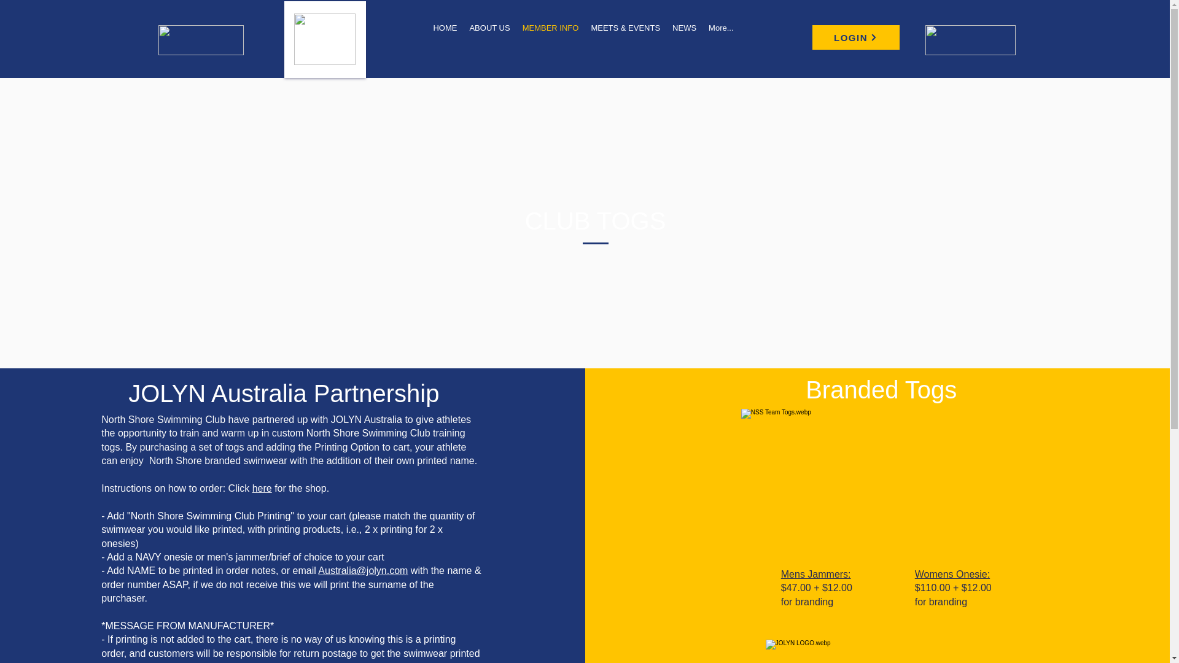 This screenshot has height=663, width=1179. What do you see at coordinates (324, 39) in the screenshot?
I see `North-Shore-Swimming-Logo-NEW-NAVY.png` at bounding box center [324, 39].